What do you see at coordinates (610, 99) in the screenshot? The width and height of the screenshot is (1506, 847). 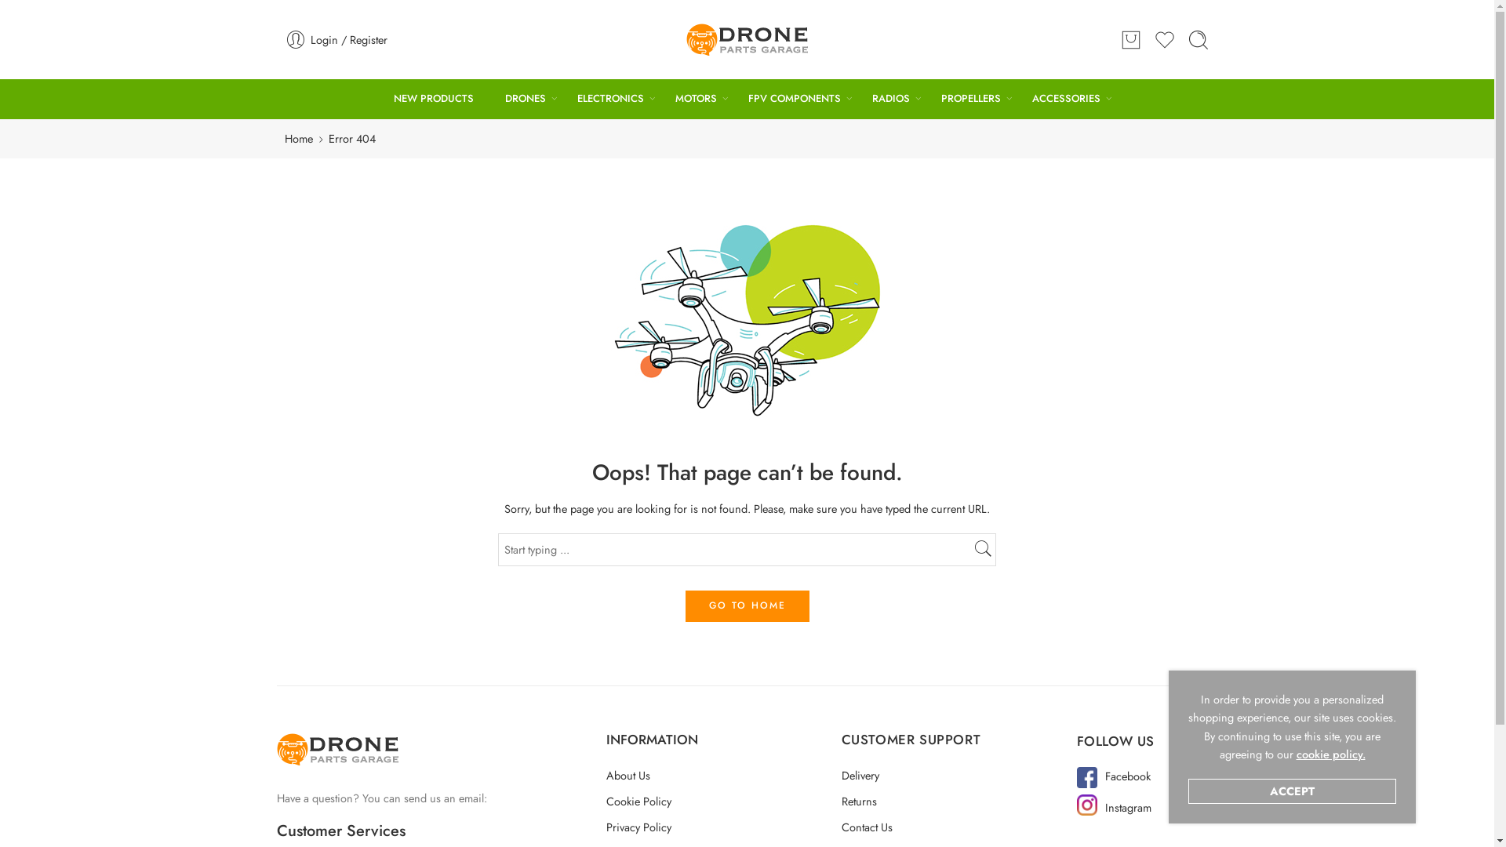 I see `ELECTRONICS` at bounding box center [610, 99].